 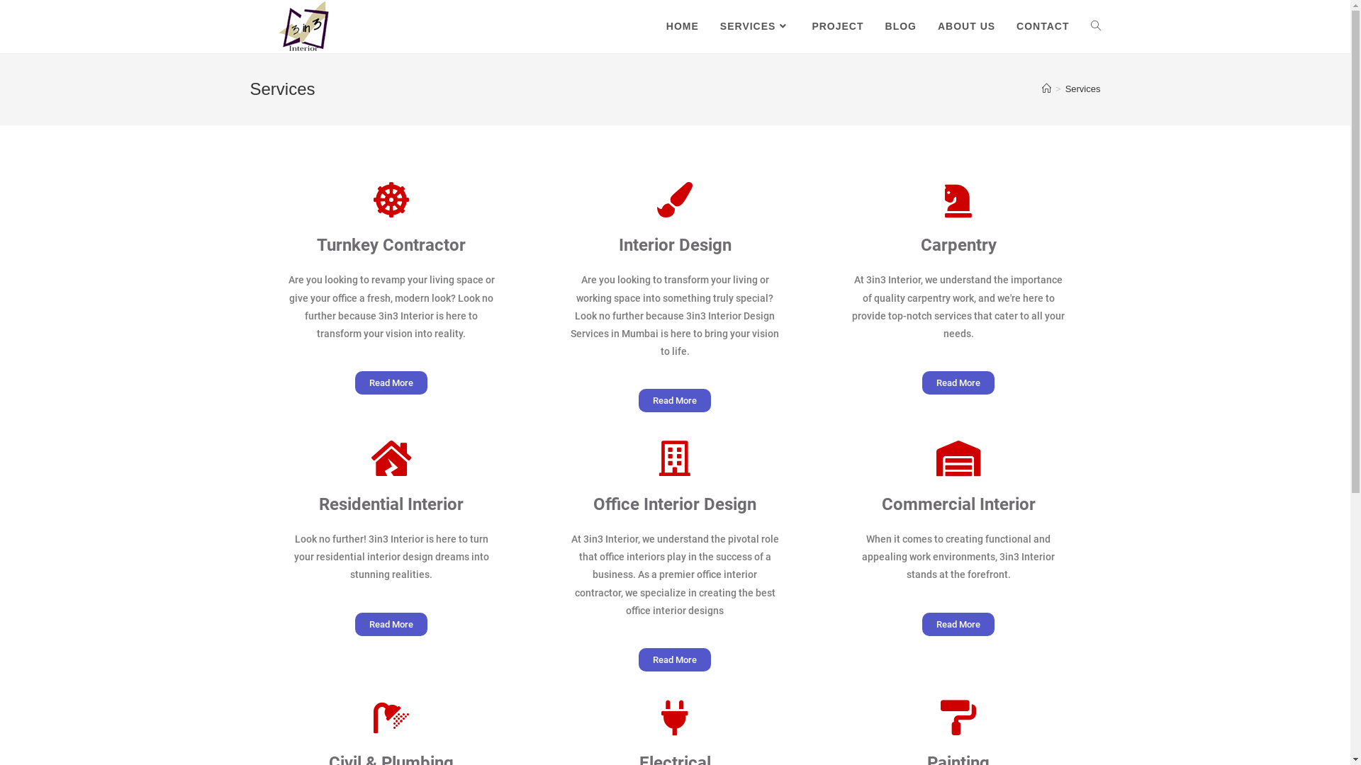 I want to click on Read More, so click(x=675, y=660).